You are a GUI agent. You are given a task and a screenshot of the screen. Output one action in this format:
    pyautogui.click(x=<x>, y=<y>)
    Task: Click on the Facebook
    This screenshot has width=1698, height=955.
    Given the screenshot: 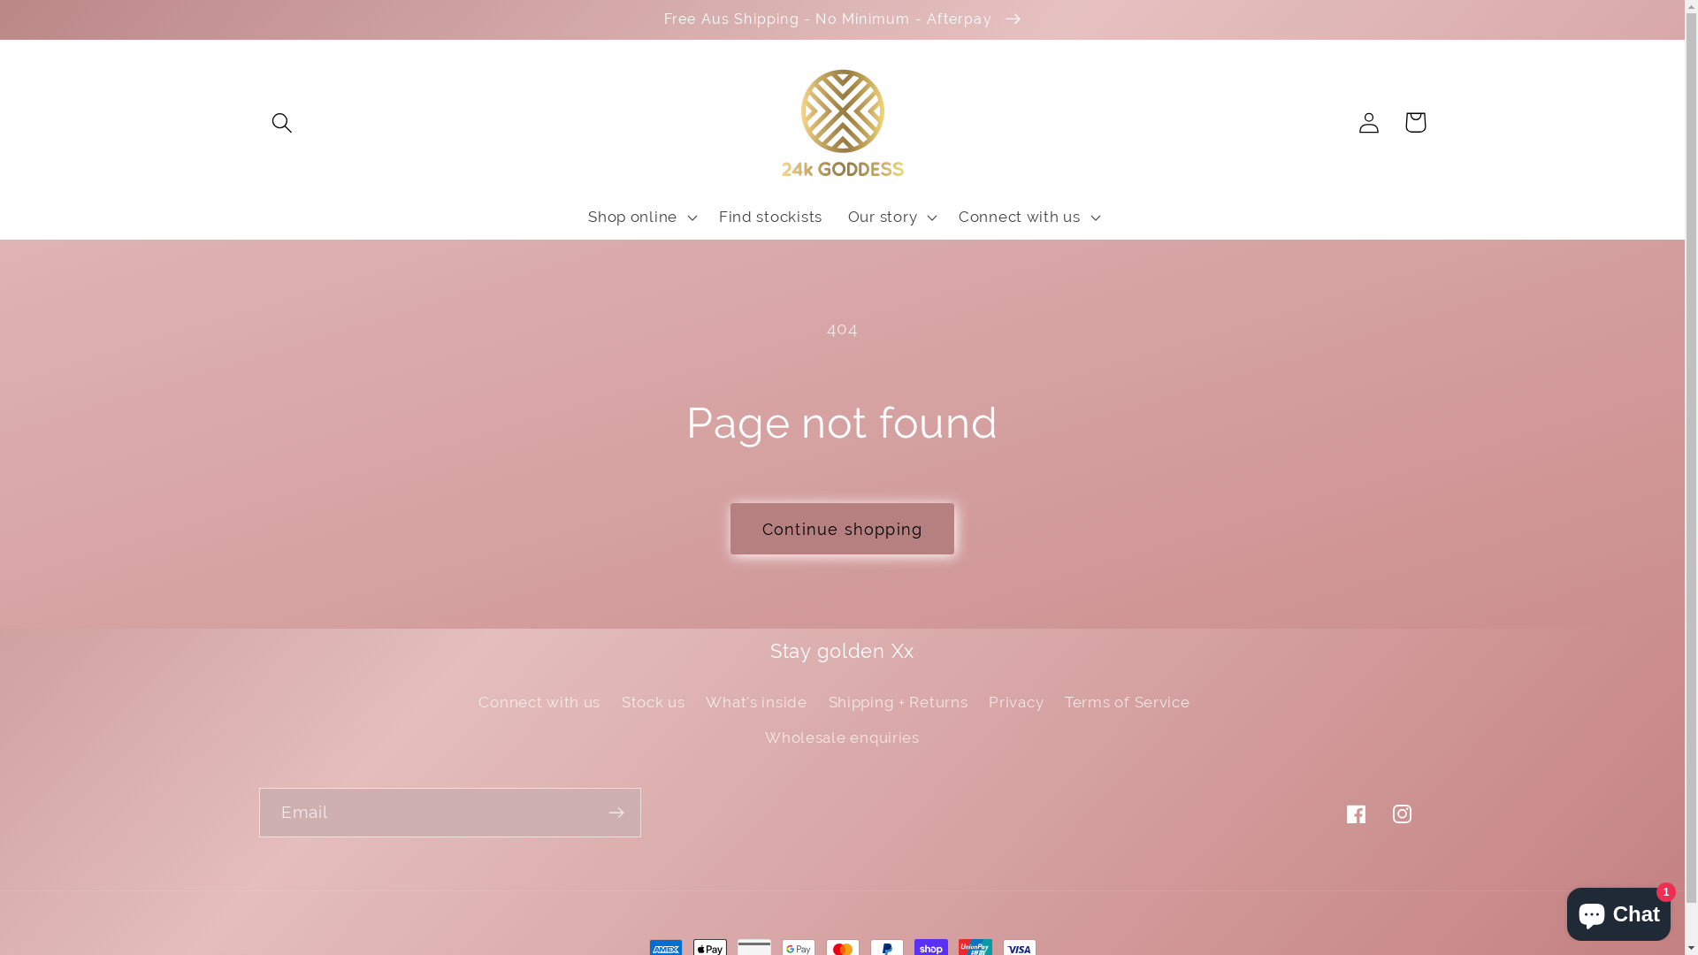 What is the action you would take?
    pyautogui.click(x=1357, y=814)
    